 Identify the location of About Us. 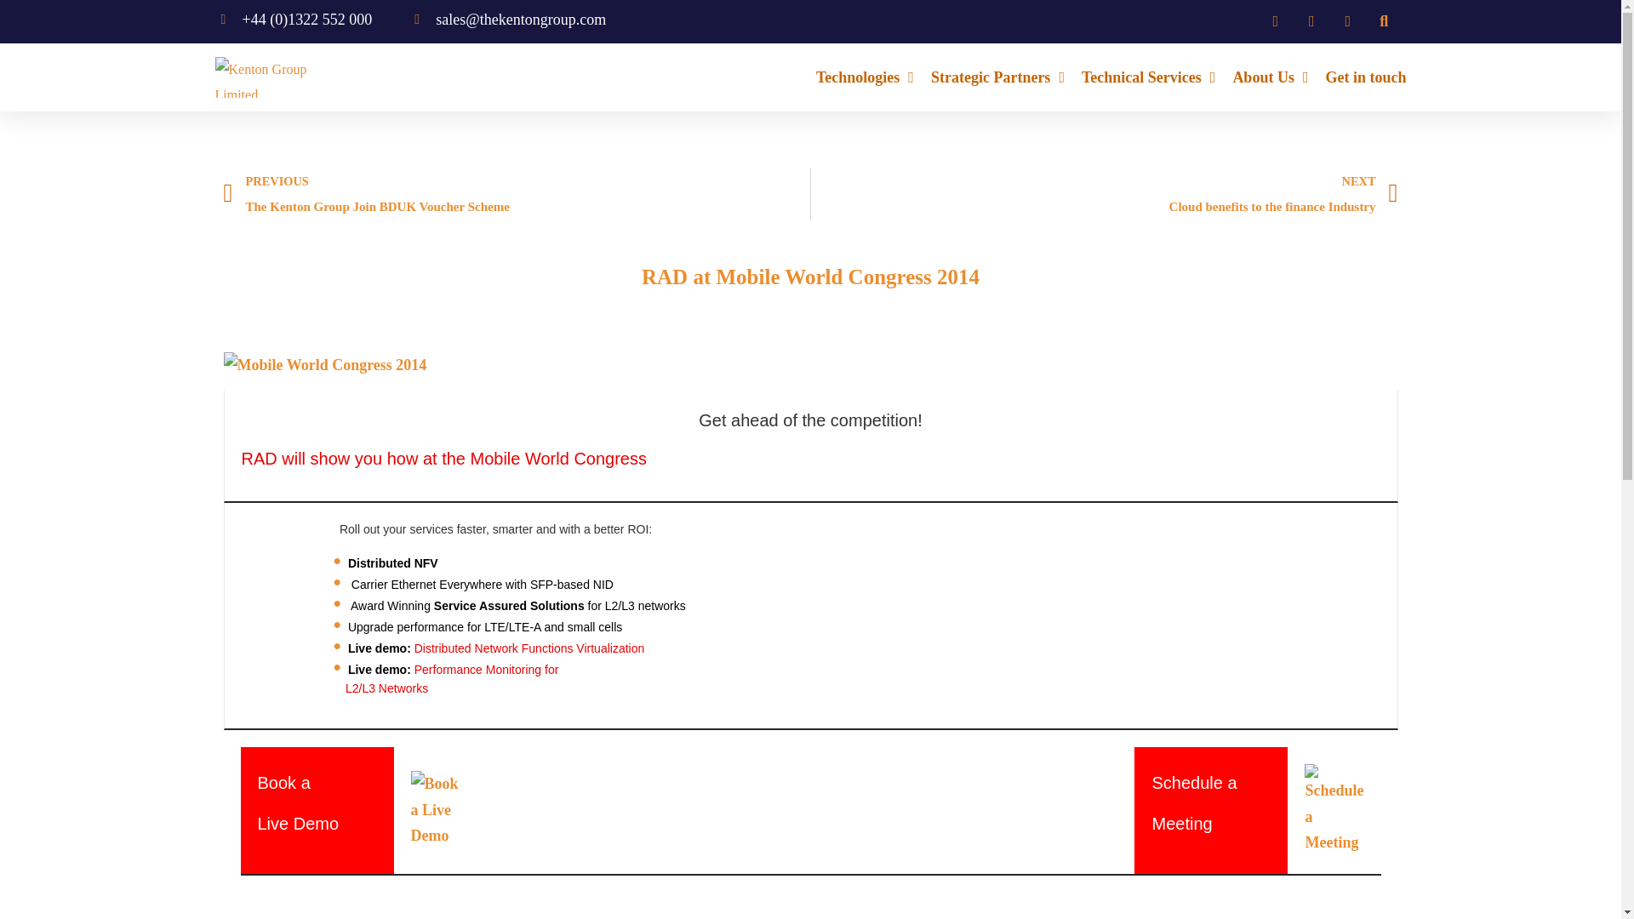
(1270, 77).